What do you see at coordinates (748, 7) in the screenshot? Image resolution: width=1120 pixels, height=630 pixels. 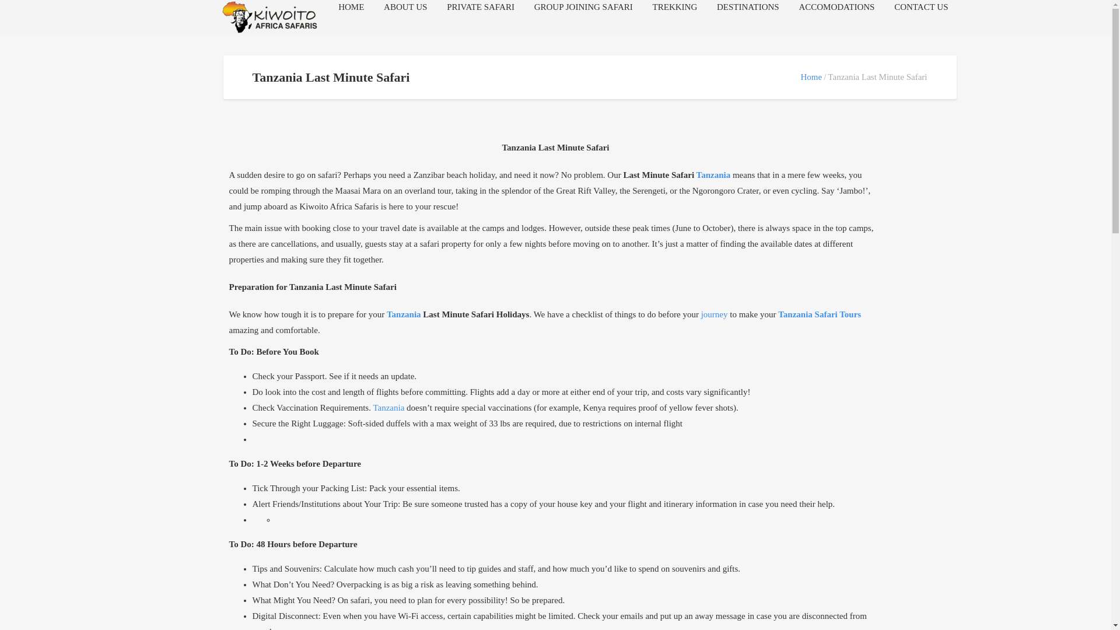 I see `DESTINATIONS` at bounding box center [748, 7].